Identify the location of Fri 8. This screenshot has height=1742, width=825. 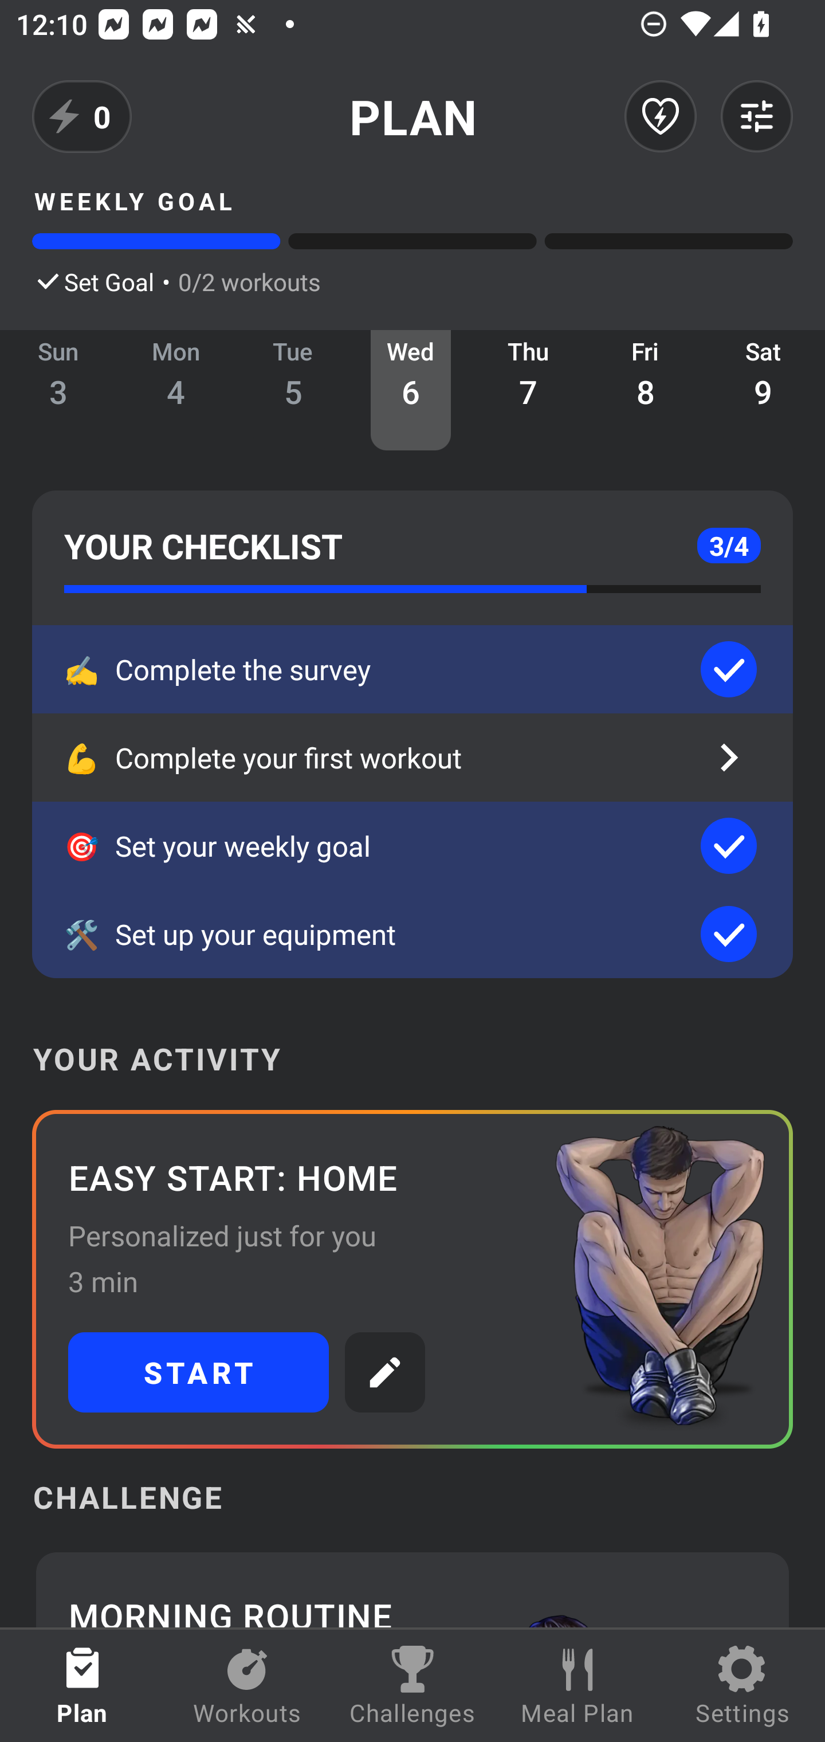
(646, 390).